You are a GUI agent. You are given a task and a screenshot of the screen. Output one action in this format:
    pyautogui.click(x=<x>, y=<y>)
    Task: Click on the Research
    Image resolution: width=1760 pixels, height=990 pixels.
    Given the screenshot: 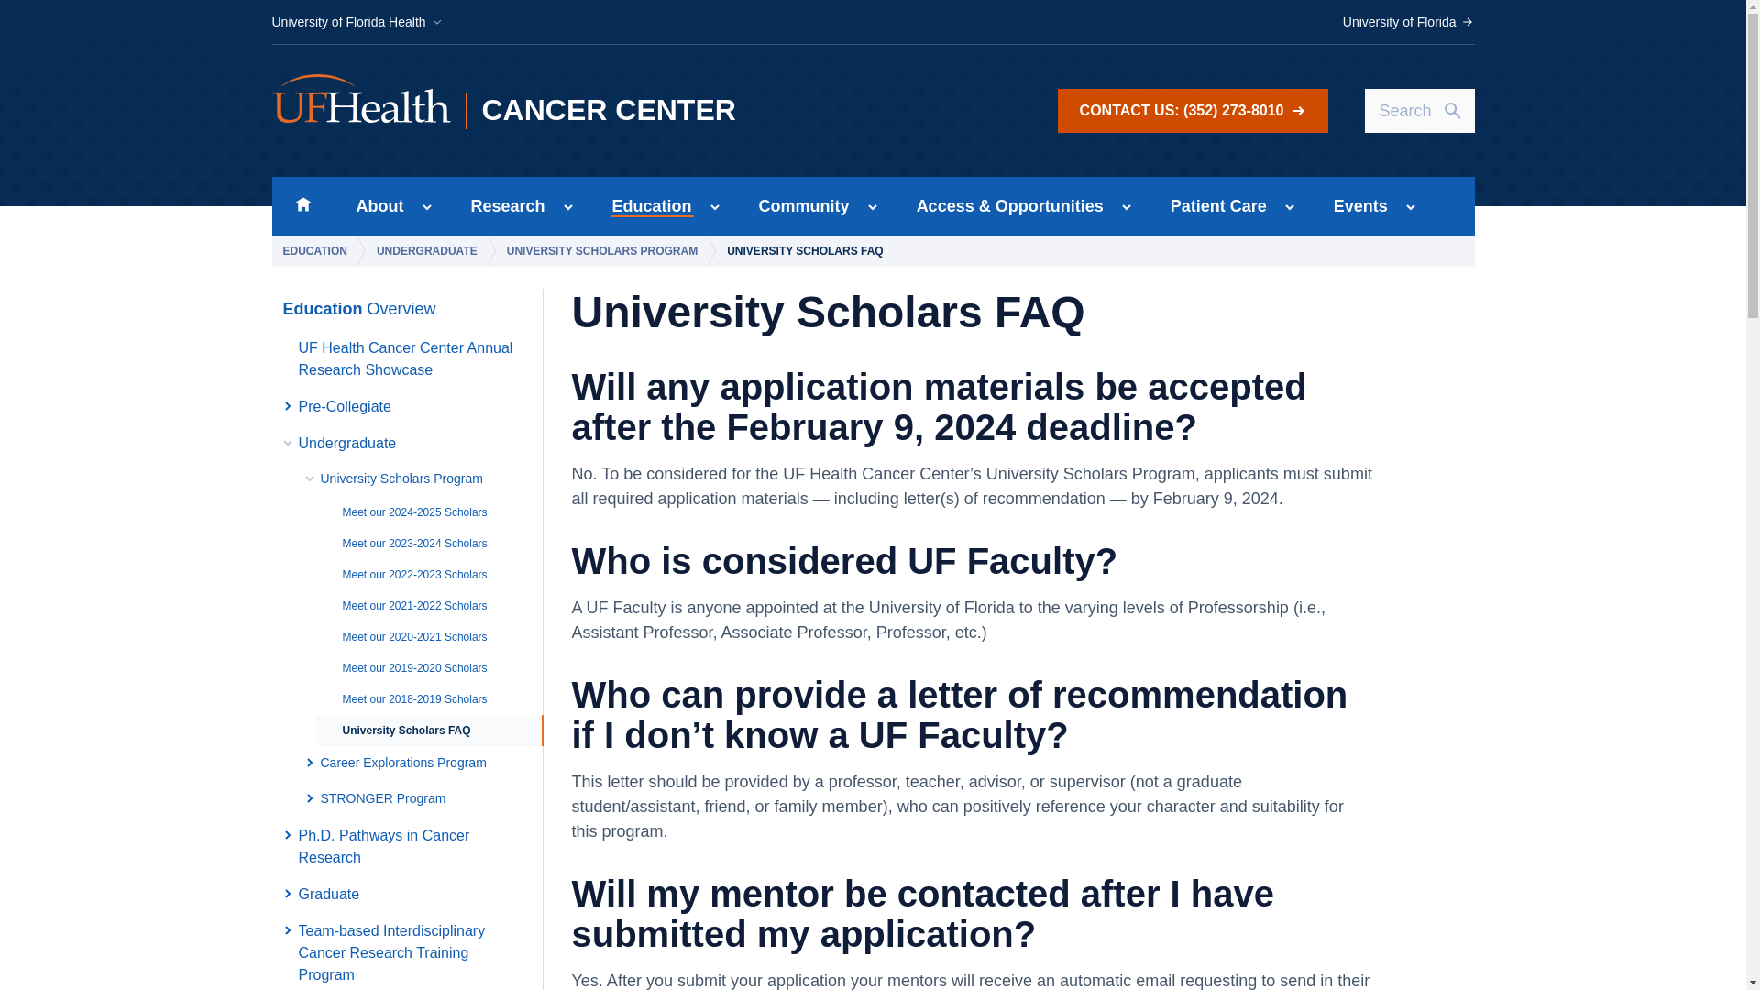 What is the action you would take?
    pyautogui.click(x=502, y=206)
    